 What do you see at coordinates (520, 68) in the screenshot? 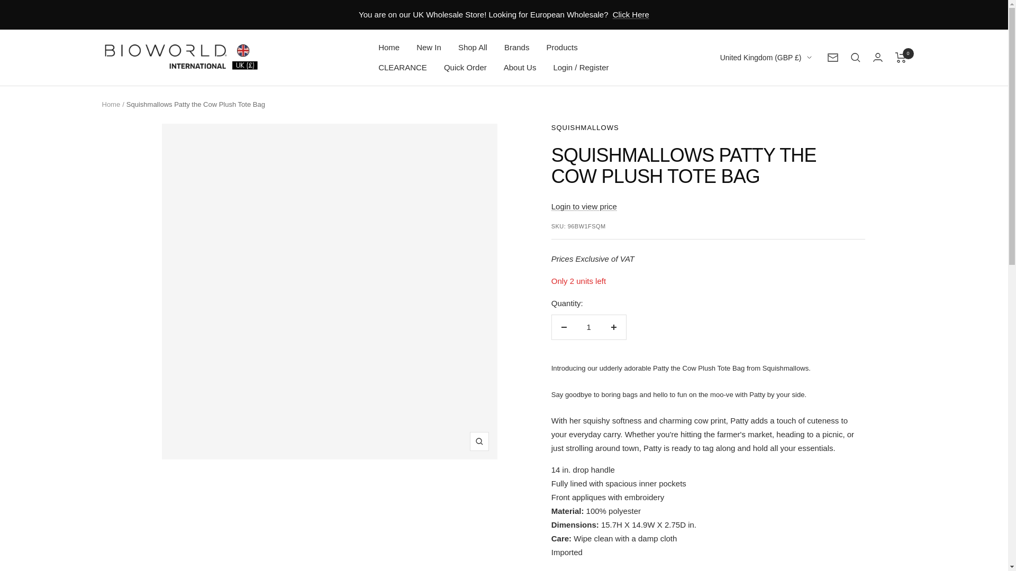
I see `About Us` at bounding box center [520, 68].